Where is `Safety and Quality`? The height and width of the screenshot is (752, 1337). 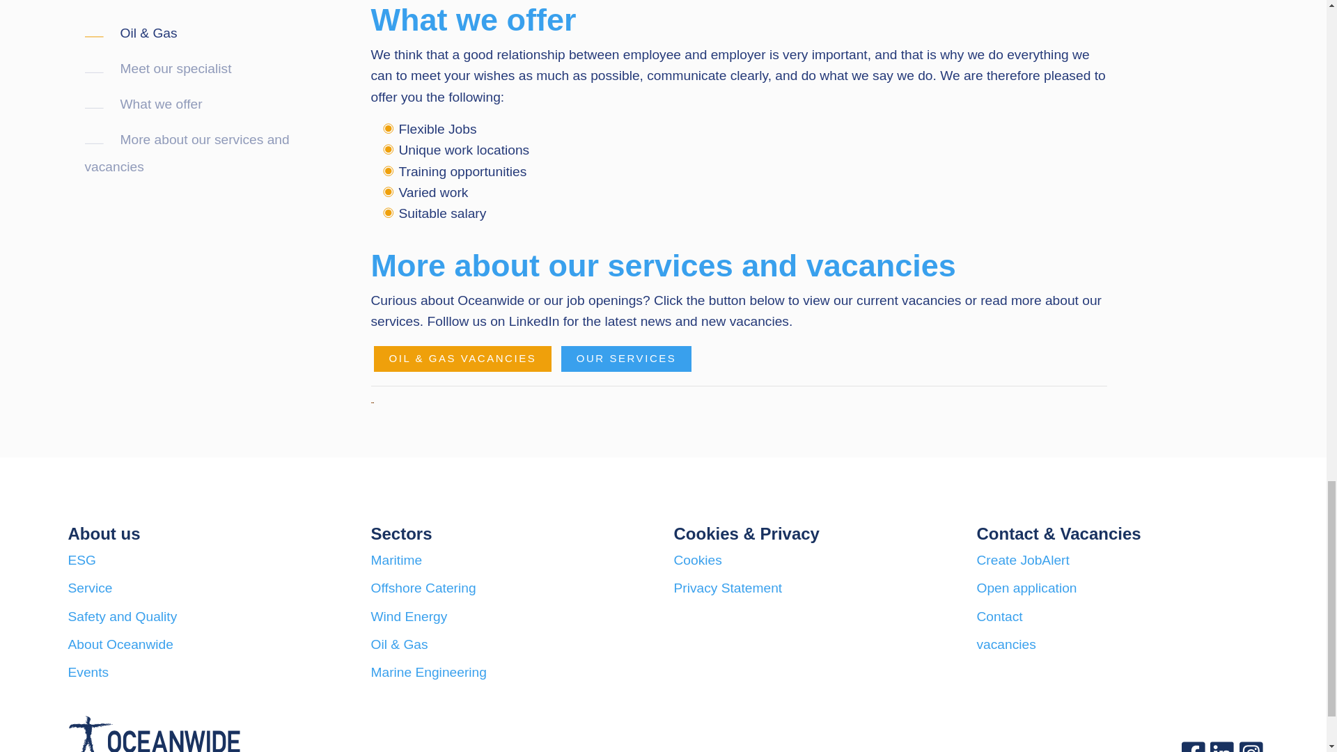 Safety and Quality is located at coordinates (123, 616).